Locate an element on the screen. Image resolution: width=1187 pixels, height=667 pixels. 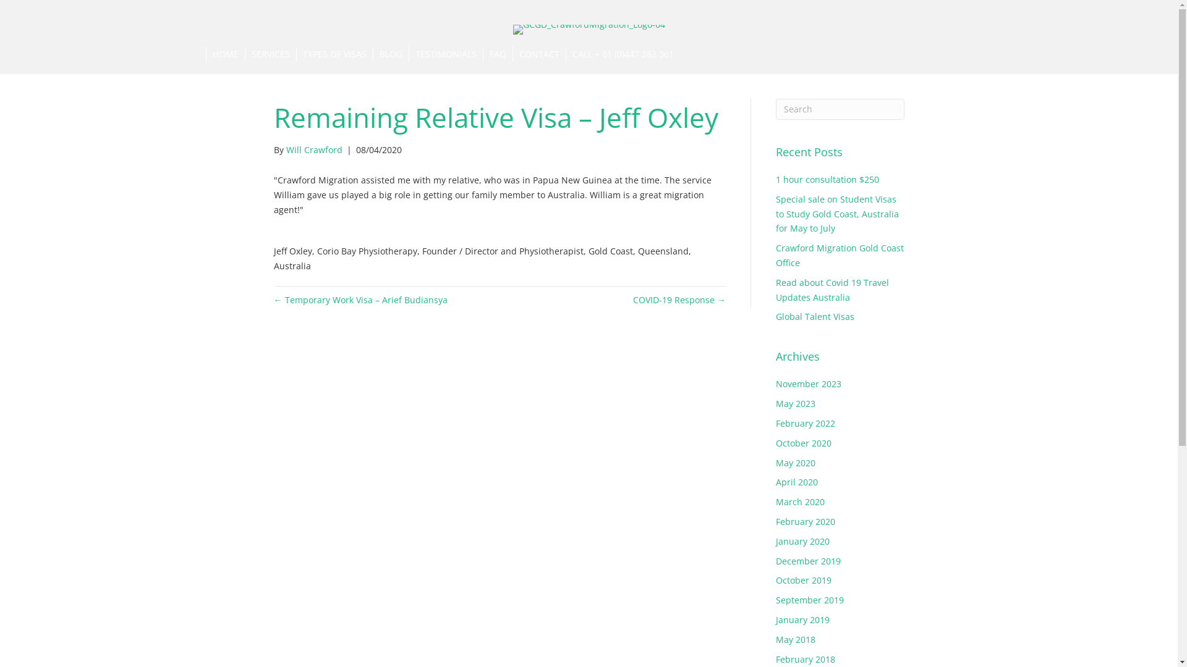
BLOG is located at coordinates (390, 54).